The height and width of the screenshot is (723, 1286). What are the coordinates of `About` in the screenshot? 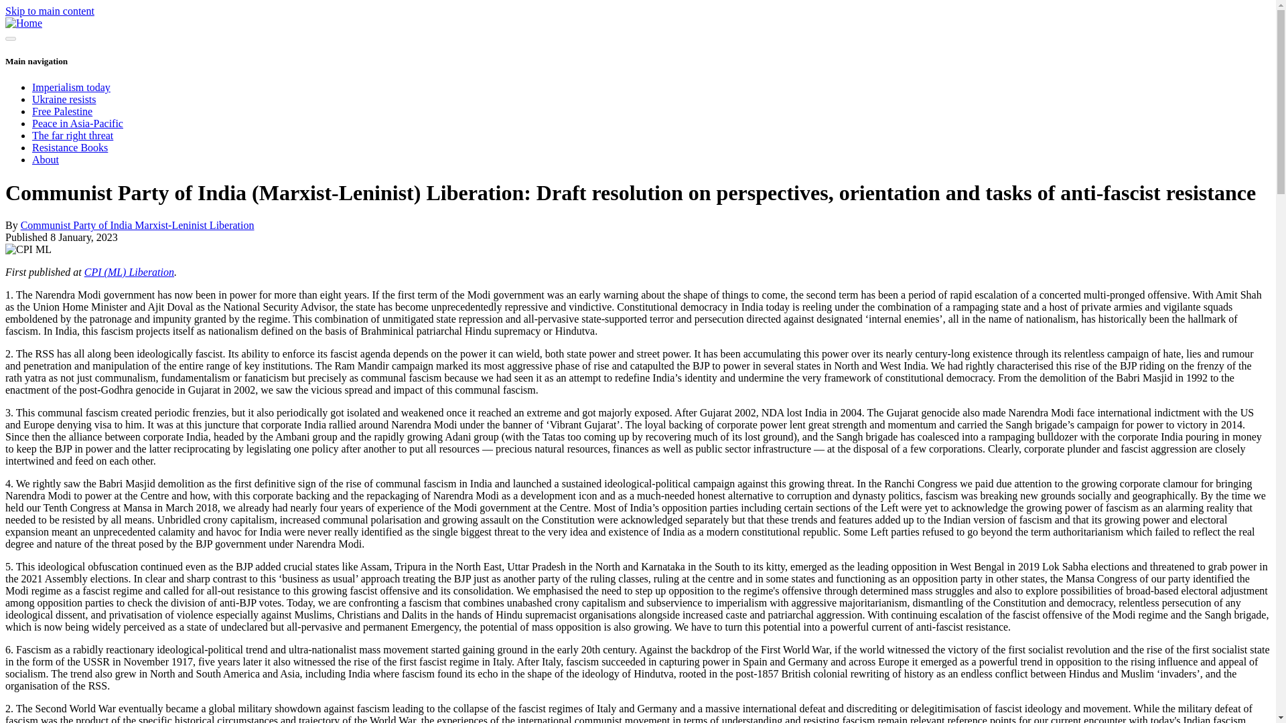 It's located at (46, 159).